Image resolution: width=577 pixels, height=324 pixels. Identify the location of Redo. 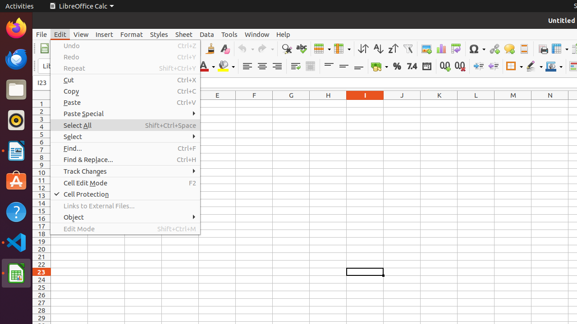
(266, 49).